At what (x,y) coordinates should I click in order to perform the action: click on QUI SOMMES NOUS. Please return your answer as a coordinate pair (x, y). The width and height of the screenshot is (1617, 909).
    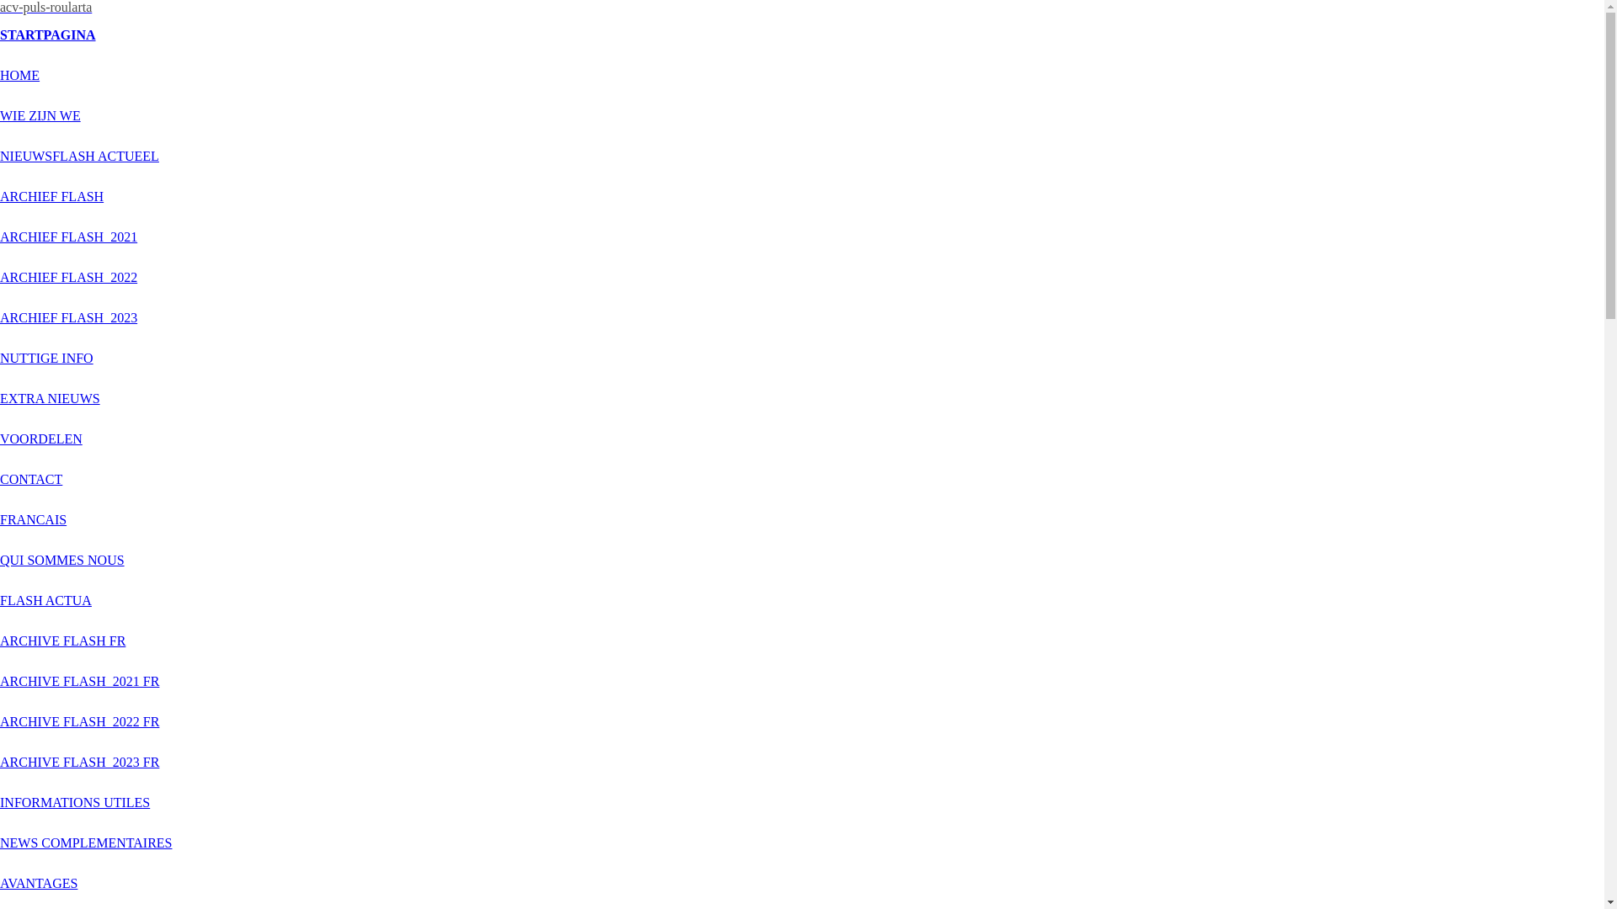
    Looking at the image, I should click on (62, 561).